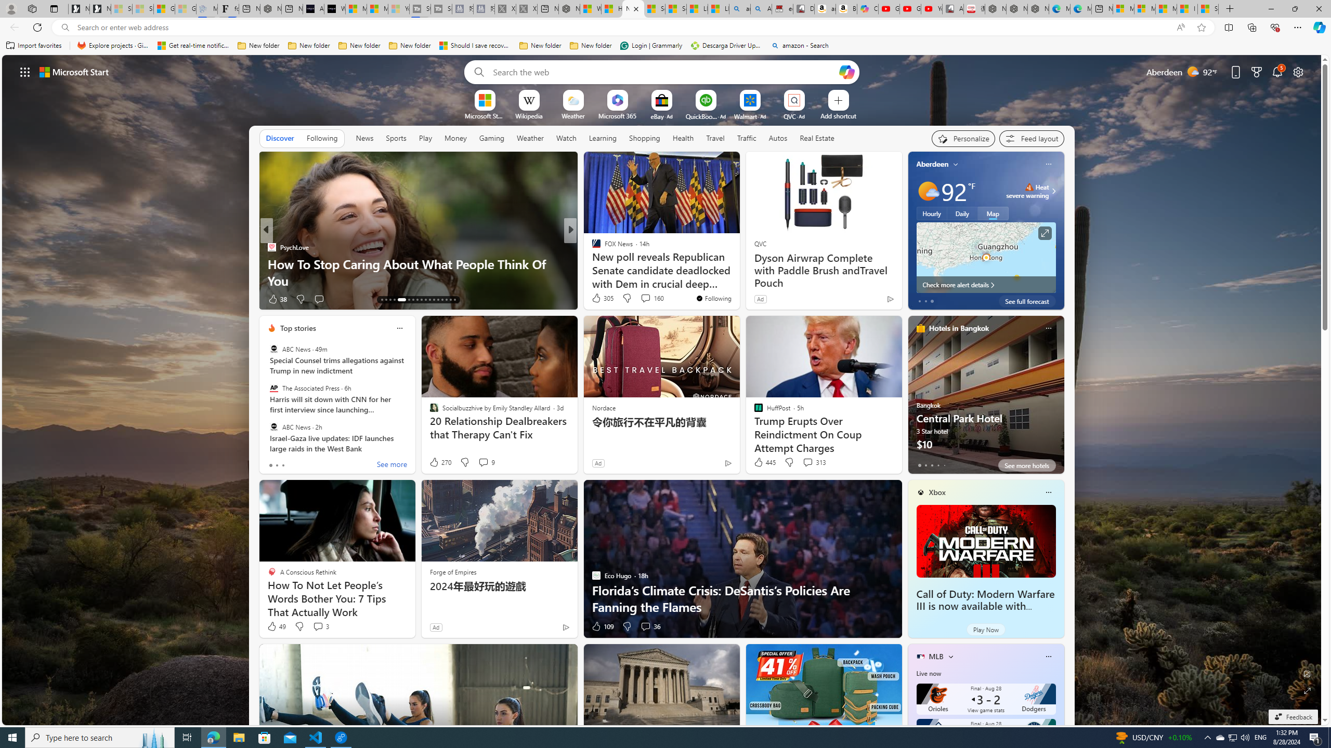 This screenshot has height=748, width=1331. I want to click on Top stories, so click(298, 328).